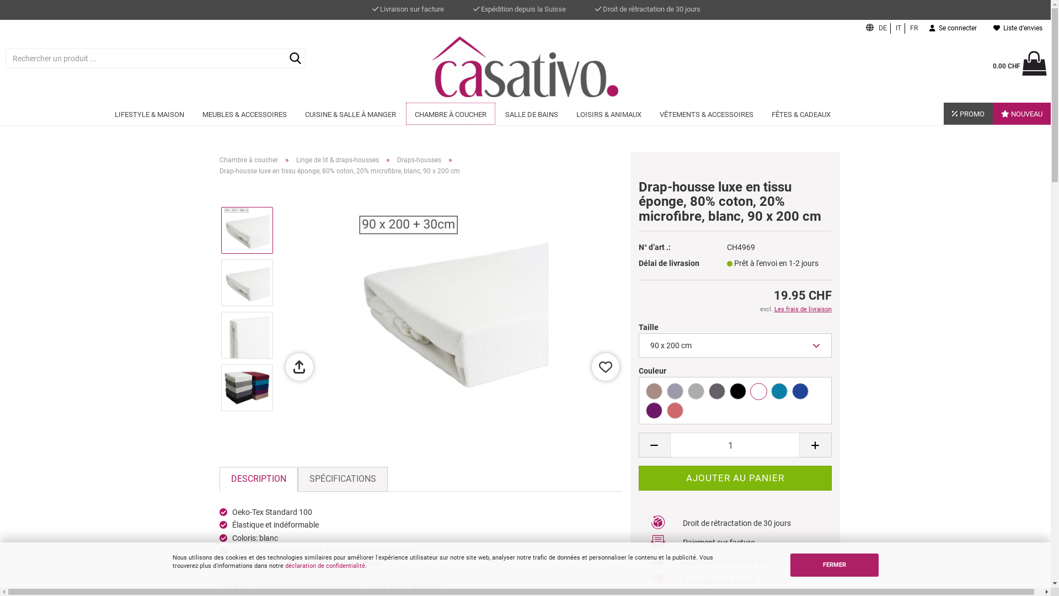  What do you see at coordinates (914, 29) in the screenshot?
I see `fr` at bounding box center [914, 29].